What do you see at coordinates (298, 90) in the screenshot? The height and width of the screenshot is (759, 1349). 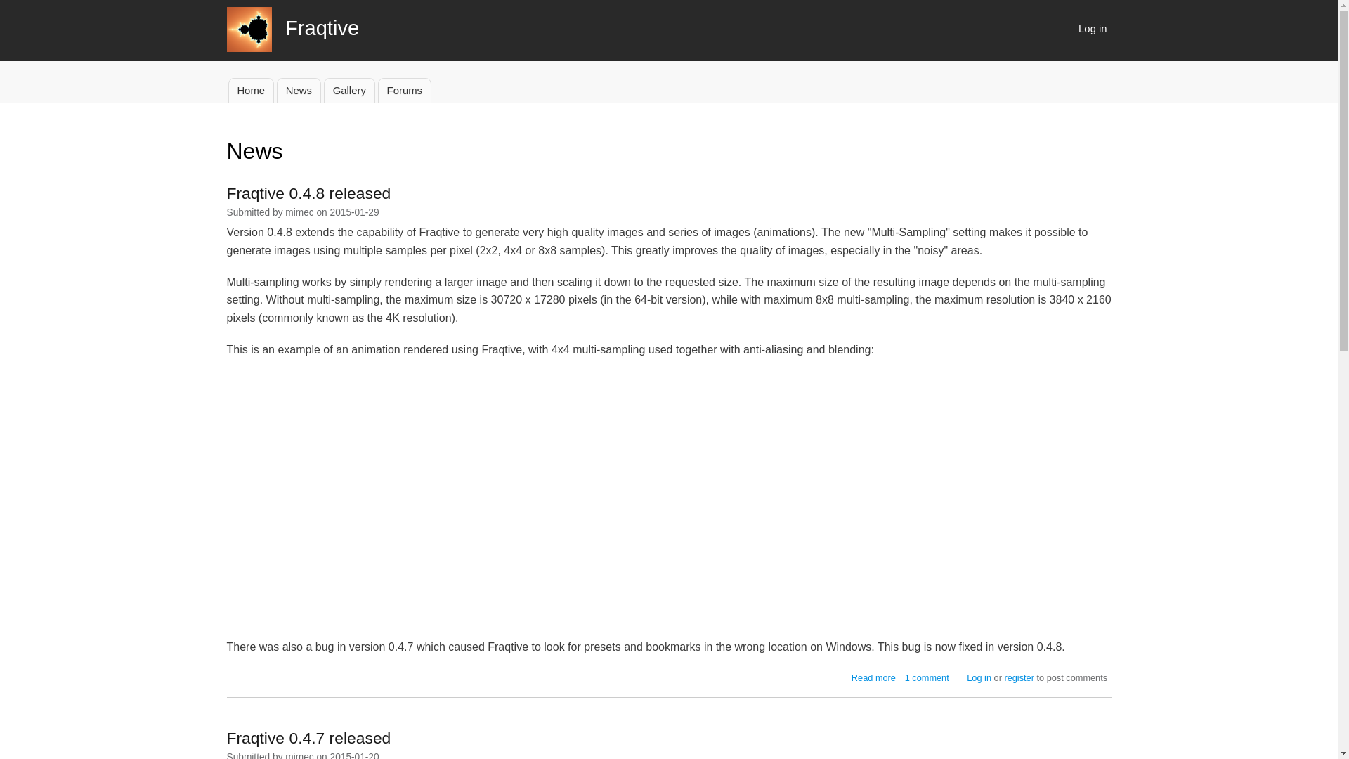 I see `Skip to main content` at bounding box center [298, 90].